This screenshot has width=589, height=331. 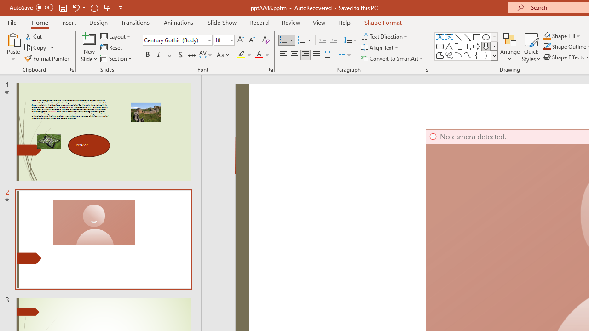 What do you see at coordinates (547, 36) in the screenshot?
I see `Shape Fill Aqua, Accent 2` at bounding box center [547, 36].